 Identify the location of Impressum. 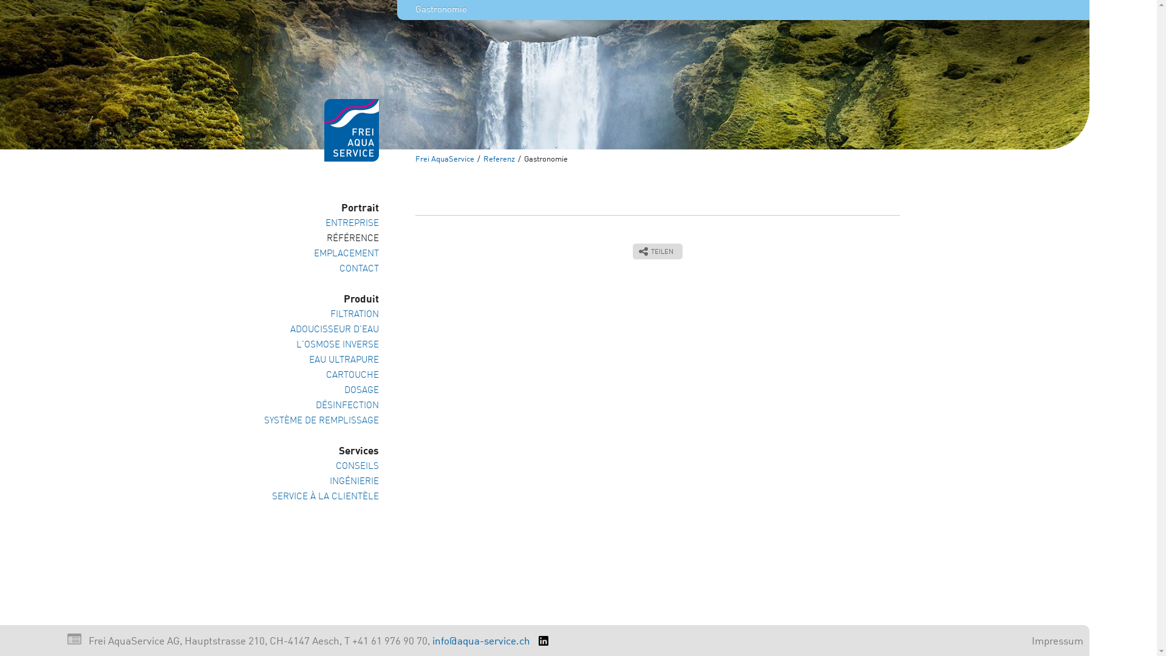
(1058, 641).